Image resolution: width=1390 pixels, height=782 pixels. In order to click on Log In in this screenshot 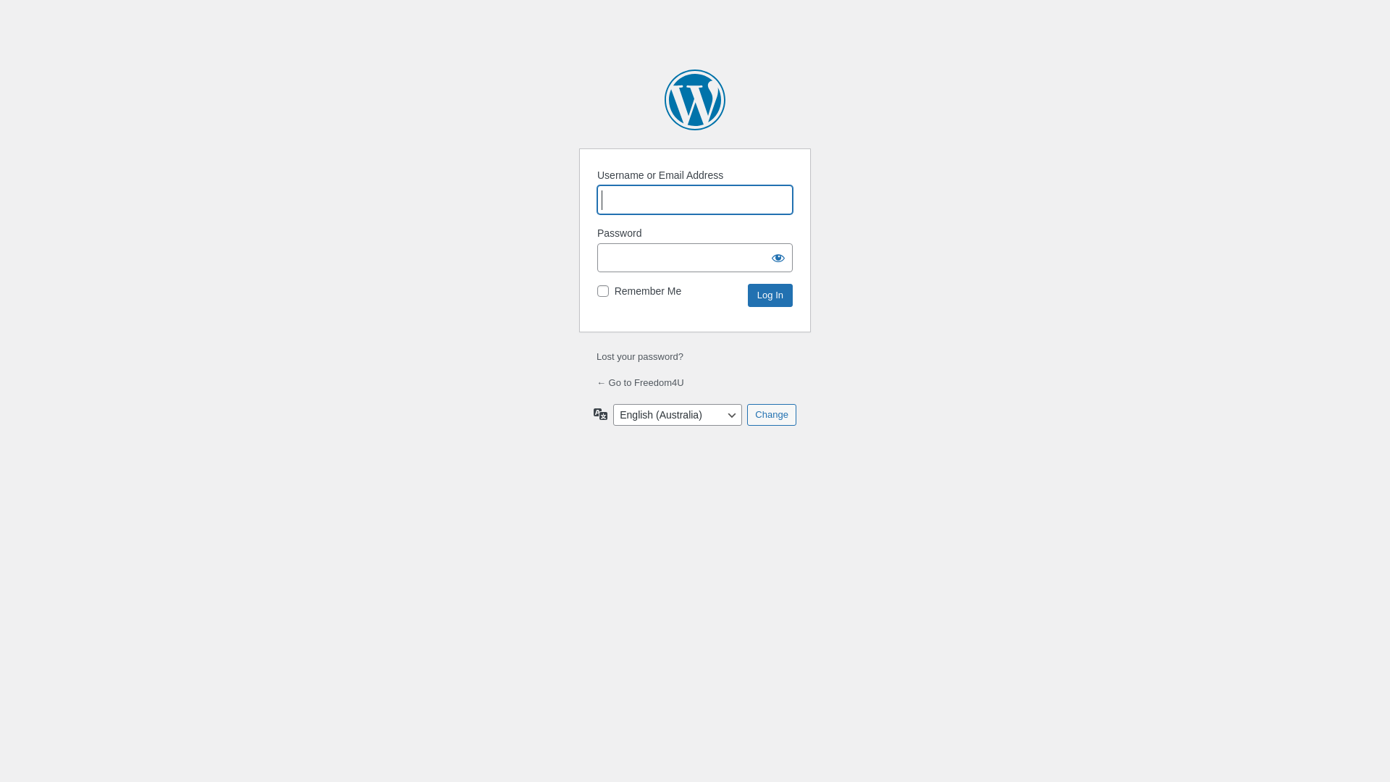, I will do `click(770, 295)`.